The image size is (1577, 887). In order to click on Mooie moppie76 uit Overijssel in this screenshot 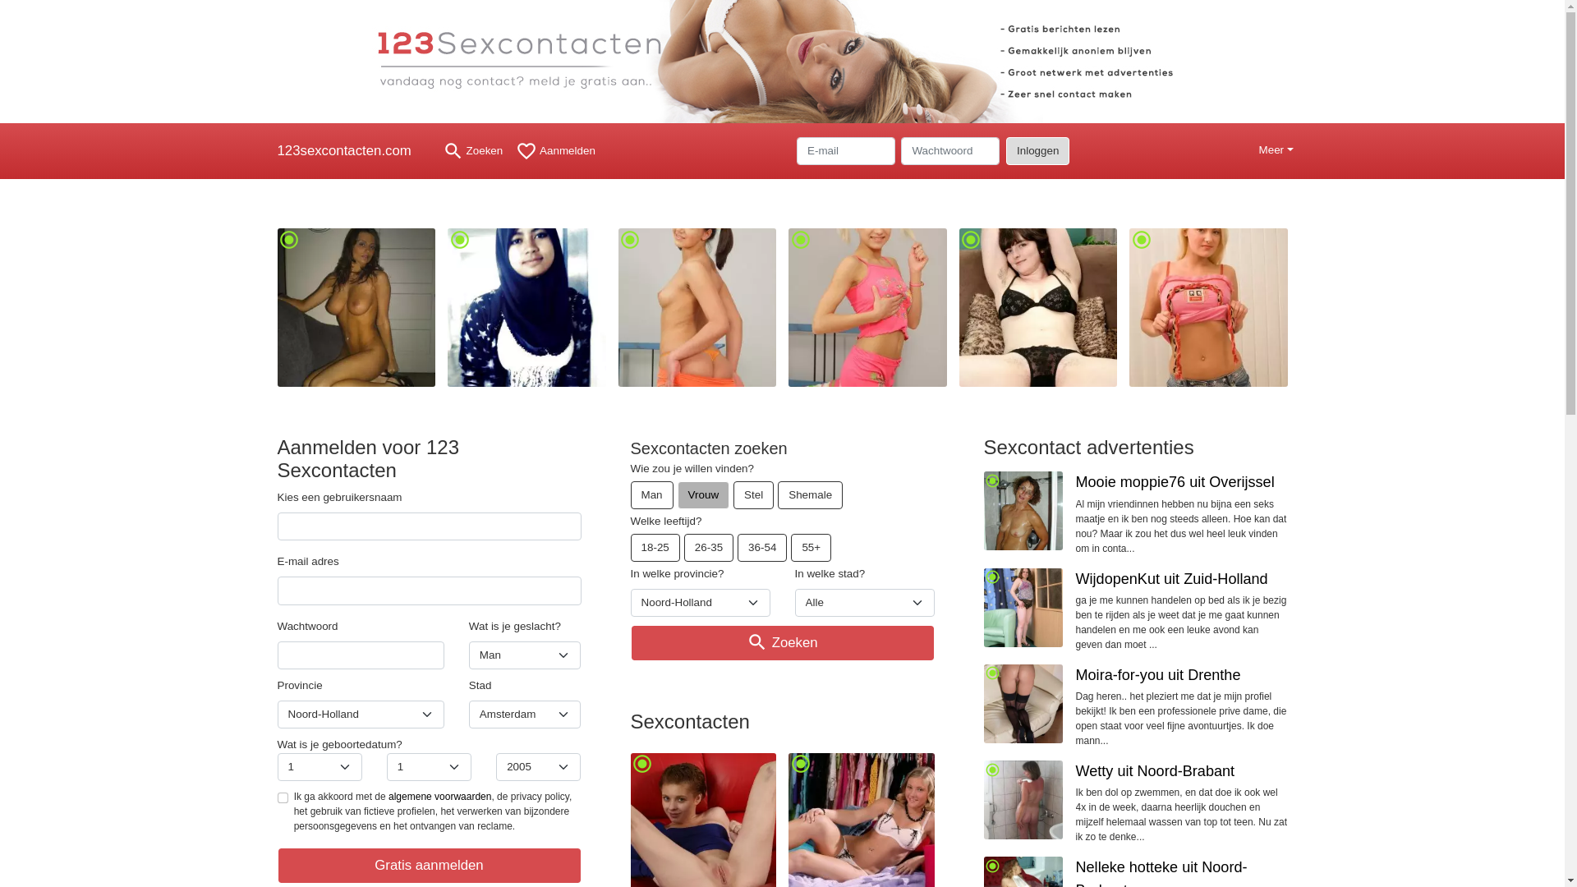, I will do `click(1175, 482)`.